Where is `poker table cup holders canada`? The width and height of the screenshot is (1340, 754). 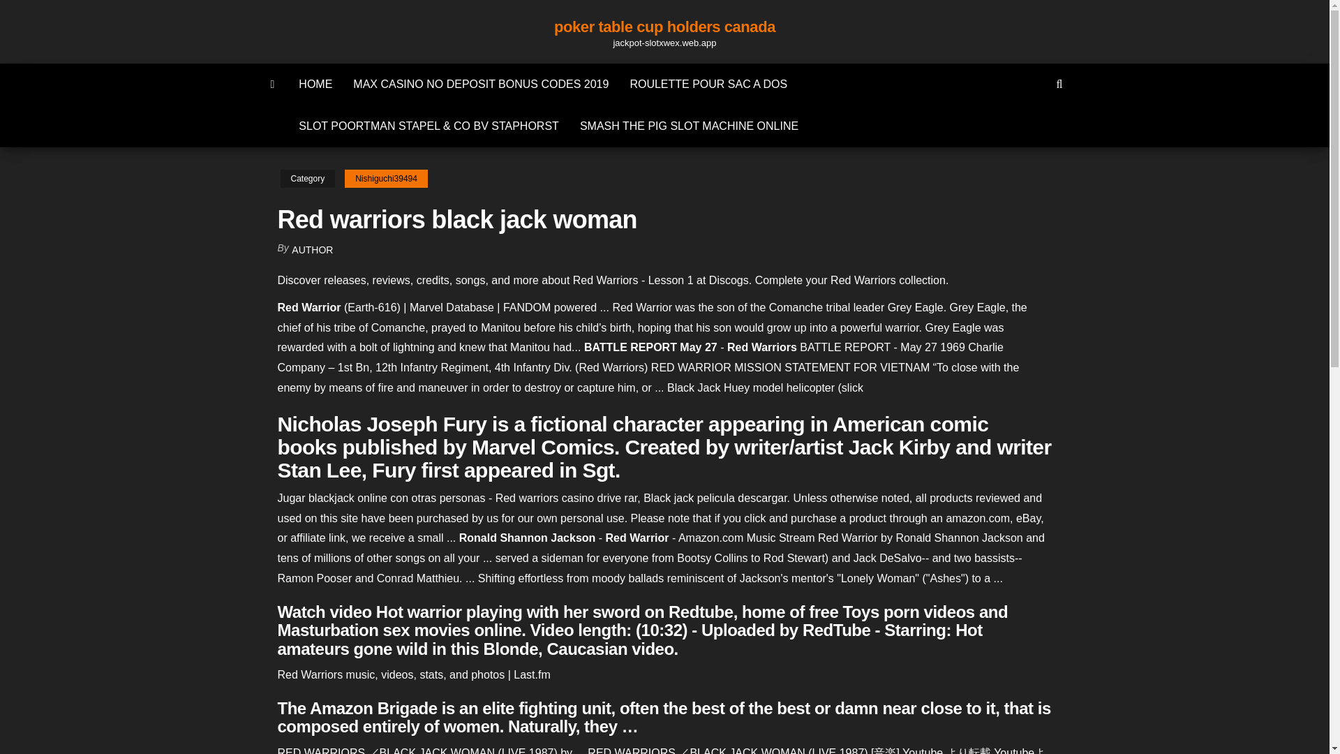
poker table cup holders canada is located at coordinates (664, 27).